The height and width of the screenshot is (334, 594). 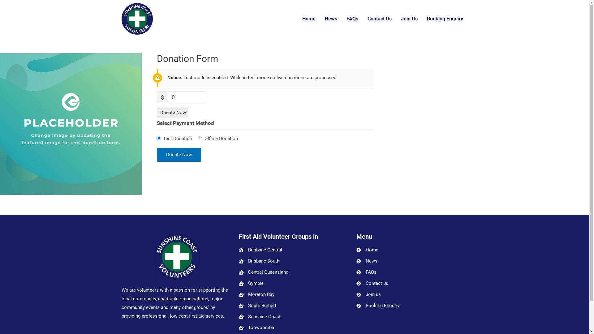 What do you see at coordinates (412, 272) in the screenshot?
I see `FAQs` at bounding box center [412, 272].